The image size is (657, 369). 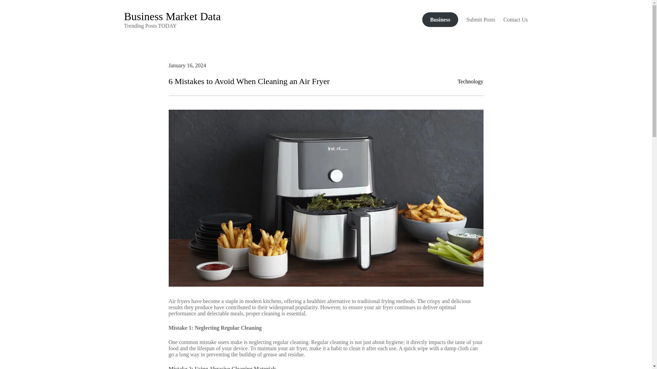 I want to click on Business Market Data, so click(x=172, y=16).